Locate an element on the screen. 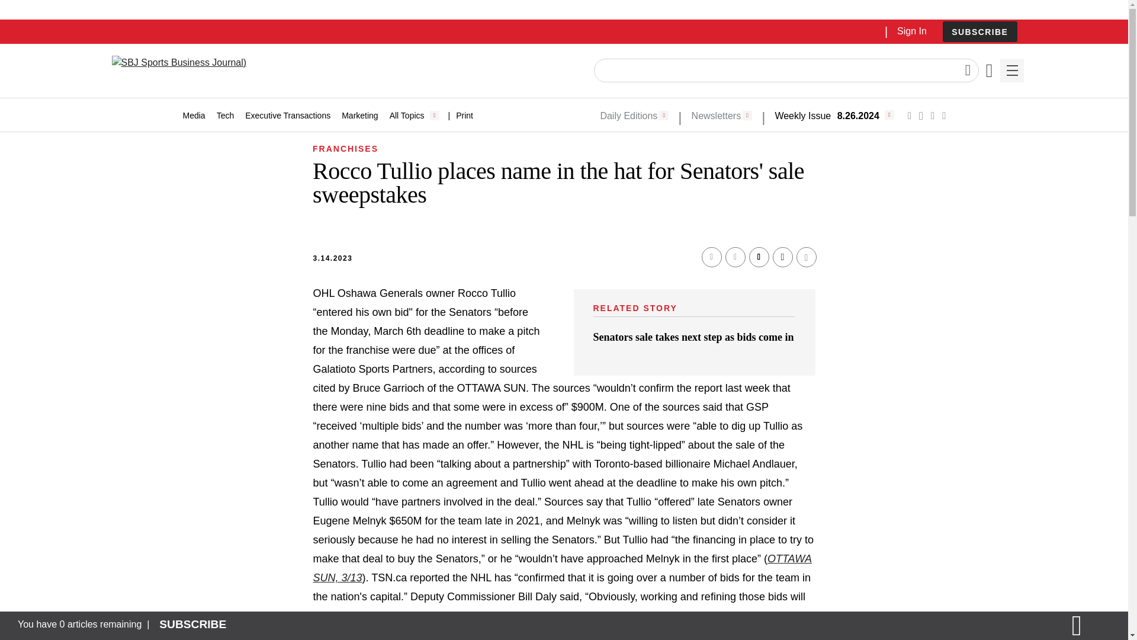  SUBSCRIBE is located at coordinates (979, 32).